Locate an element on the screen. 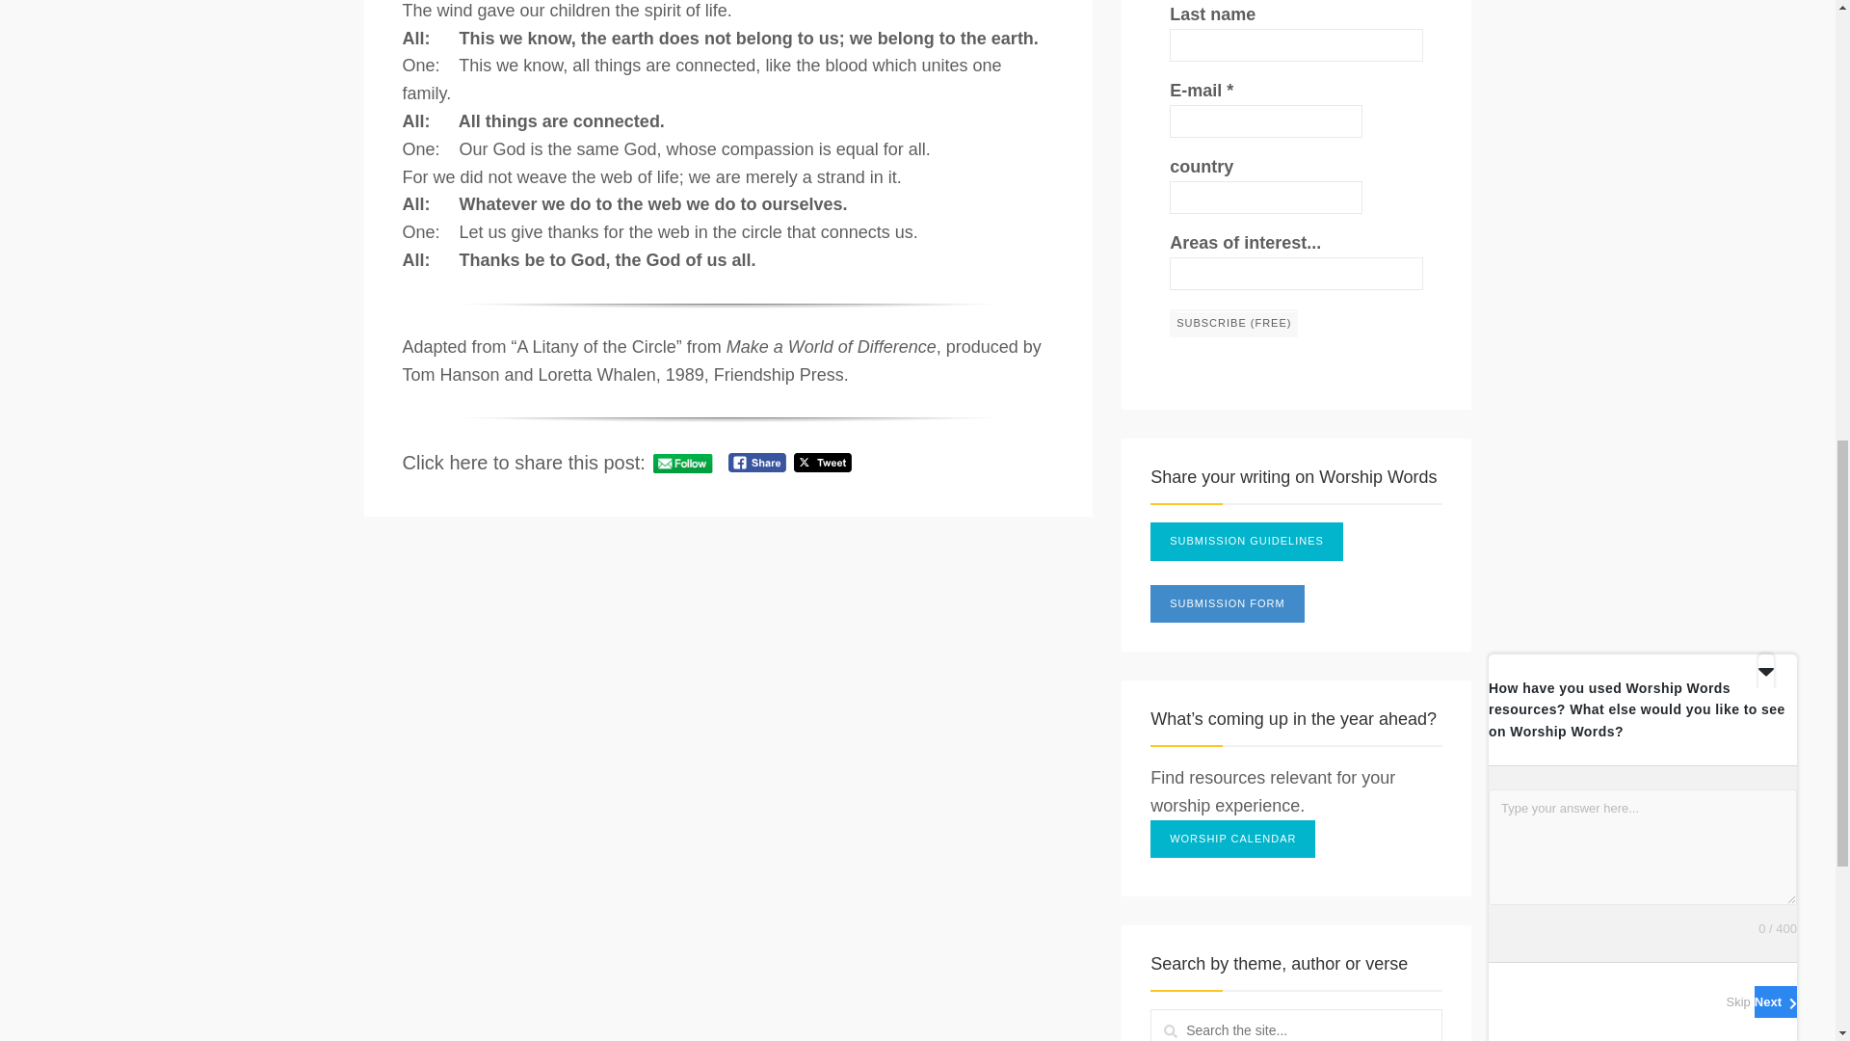 This screenshot has height=1041, width=1850. country is located at coordinates (1265, 197).